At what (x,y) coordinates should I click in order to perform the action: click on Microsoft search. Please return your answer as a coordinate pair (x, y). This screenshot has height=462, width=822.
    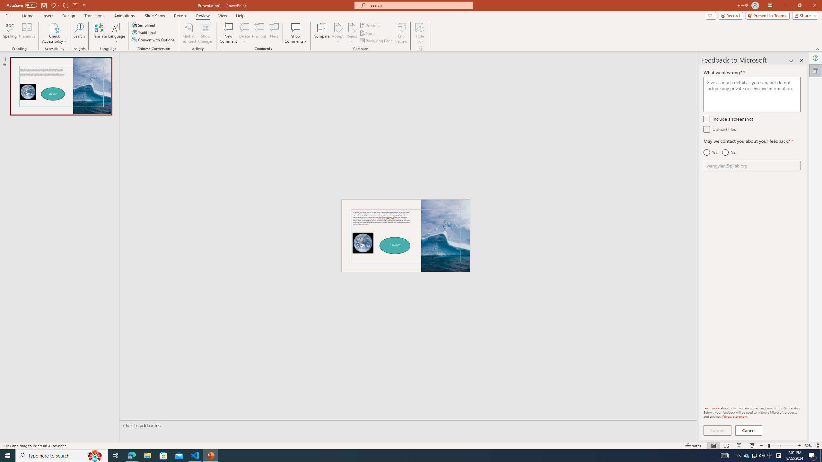
    Looking at the image, I should click on (419, 5).